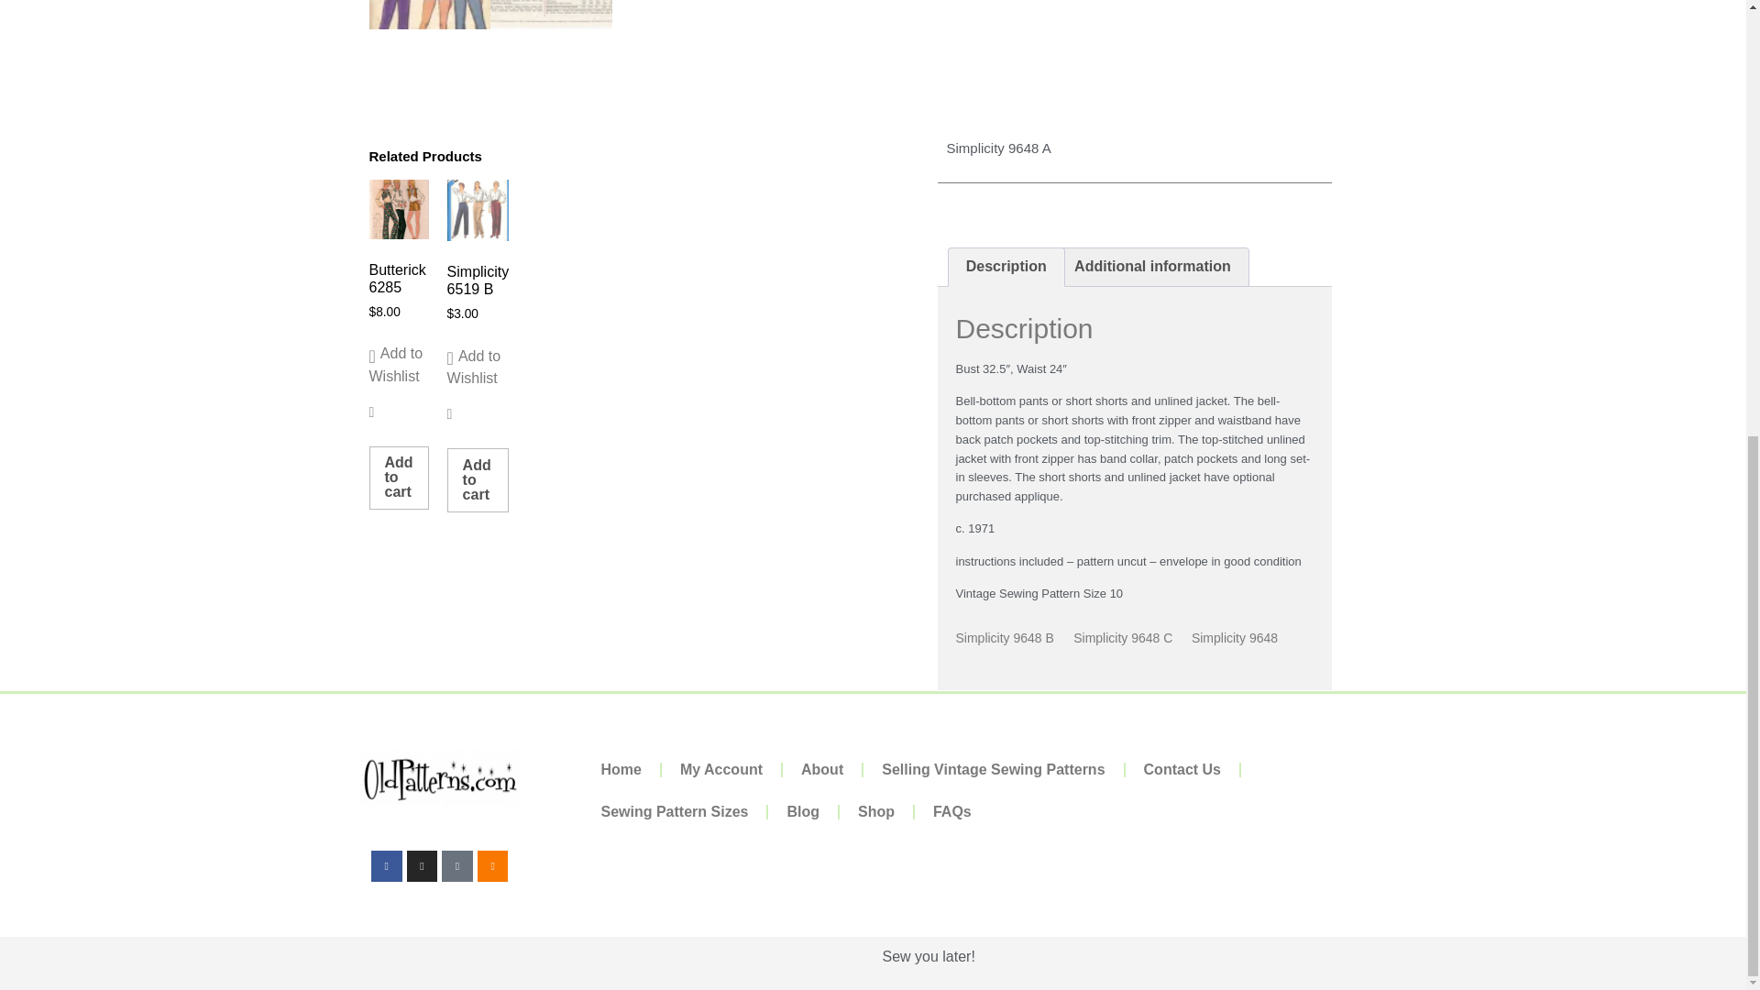  Describe the element at coordinates (398, 478) in the screenshot. I see `Add to cart` at that location.